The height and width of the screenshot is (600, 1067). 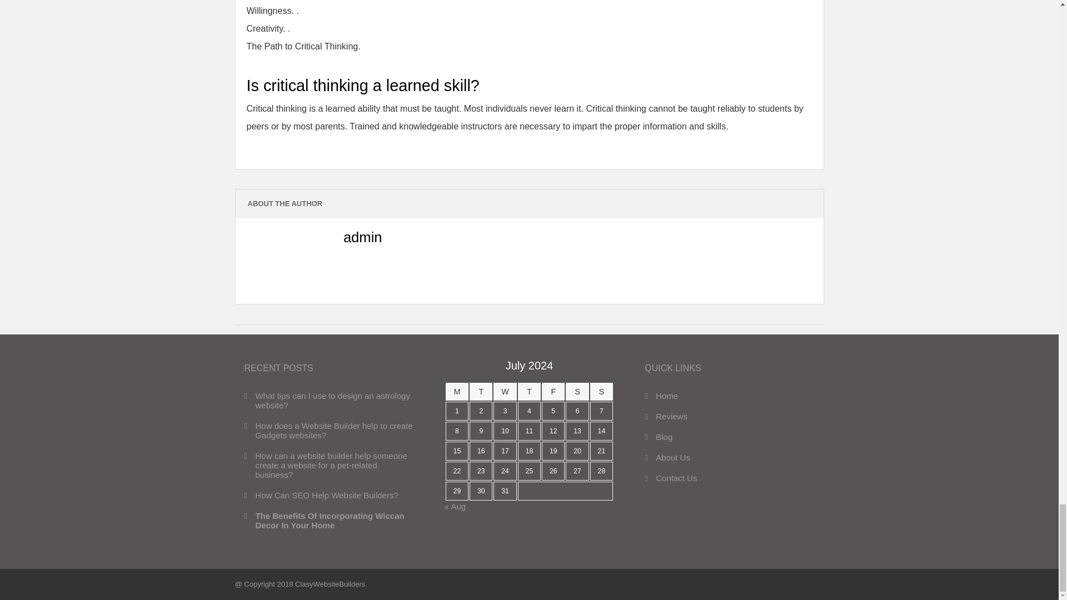 What do you see at coordinates (667, 457) in the screenshot?
I see `About Us` at bounding box center [667, 457].